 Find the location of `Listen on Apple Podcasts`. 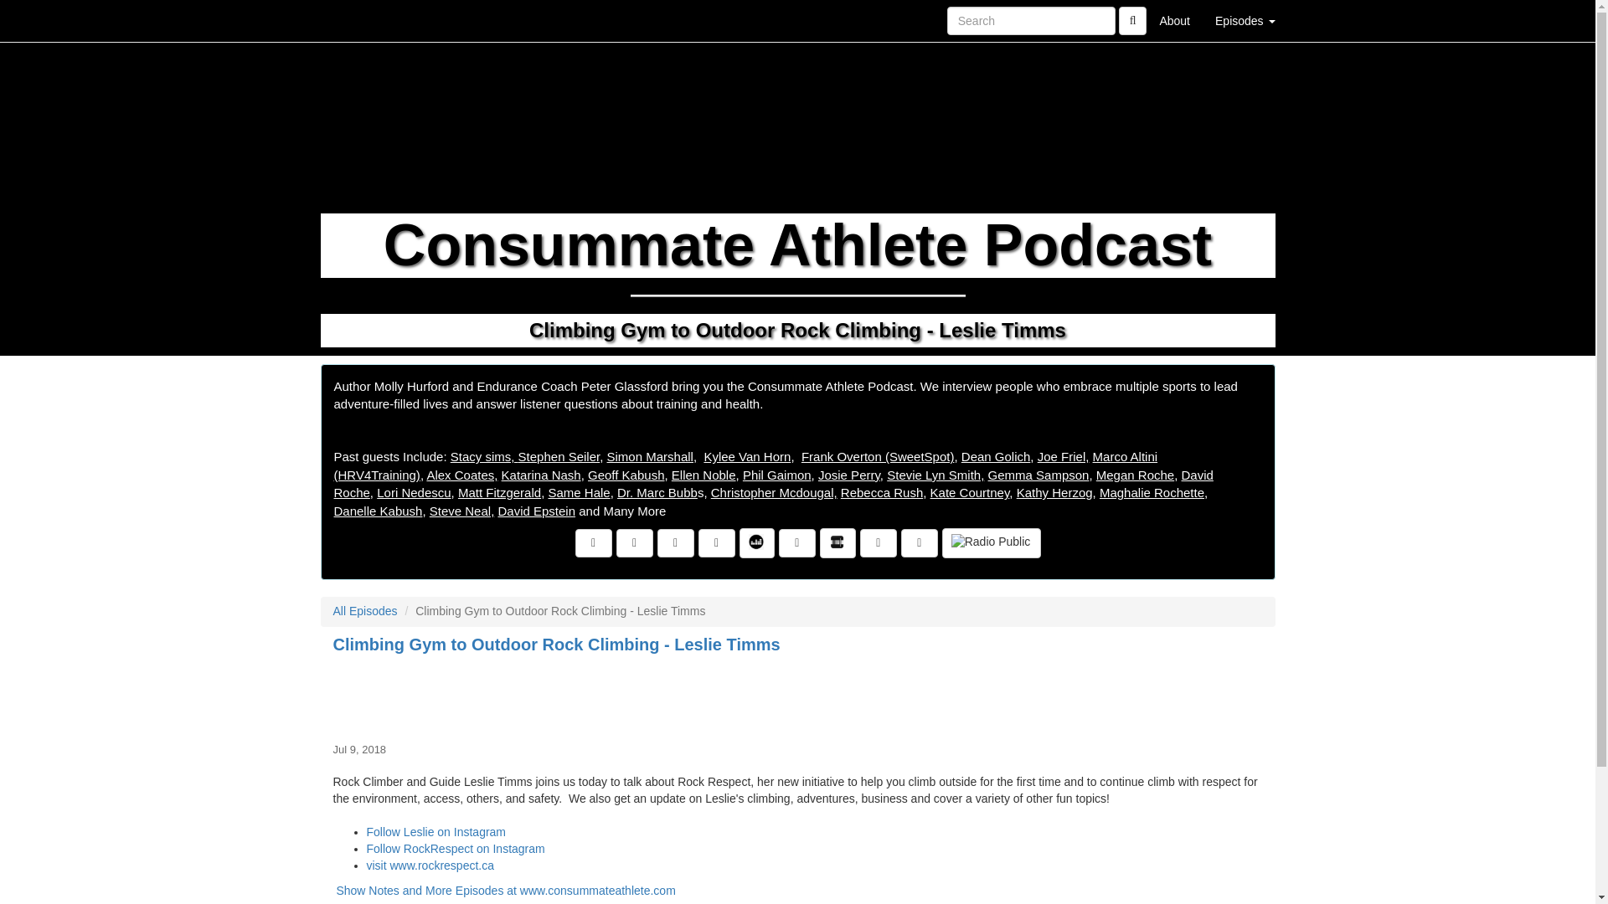

Listen on Apple Podcasts is located at coordinates (796, 542).